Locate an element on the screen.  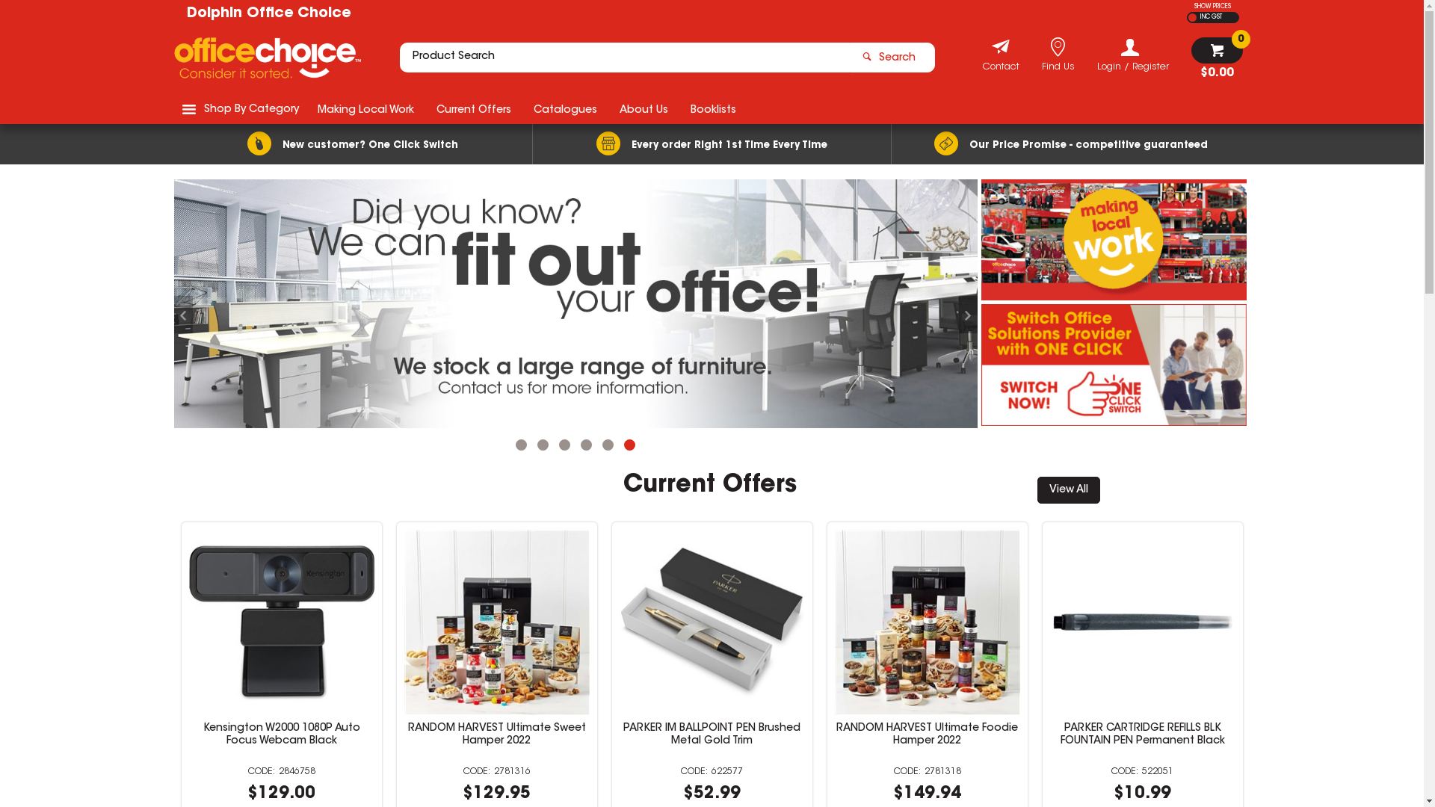
Booklists is located at coordinates (712, 109).